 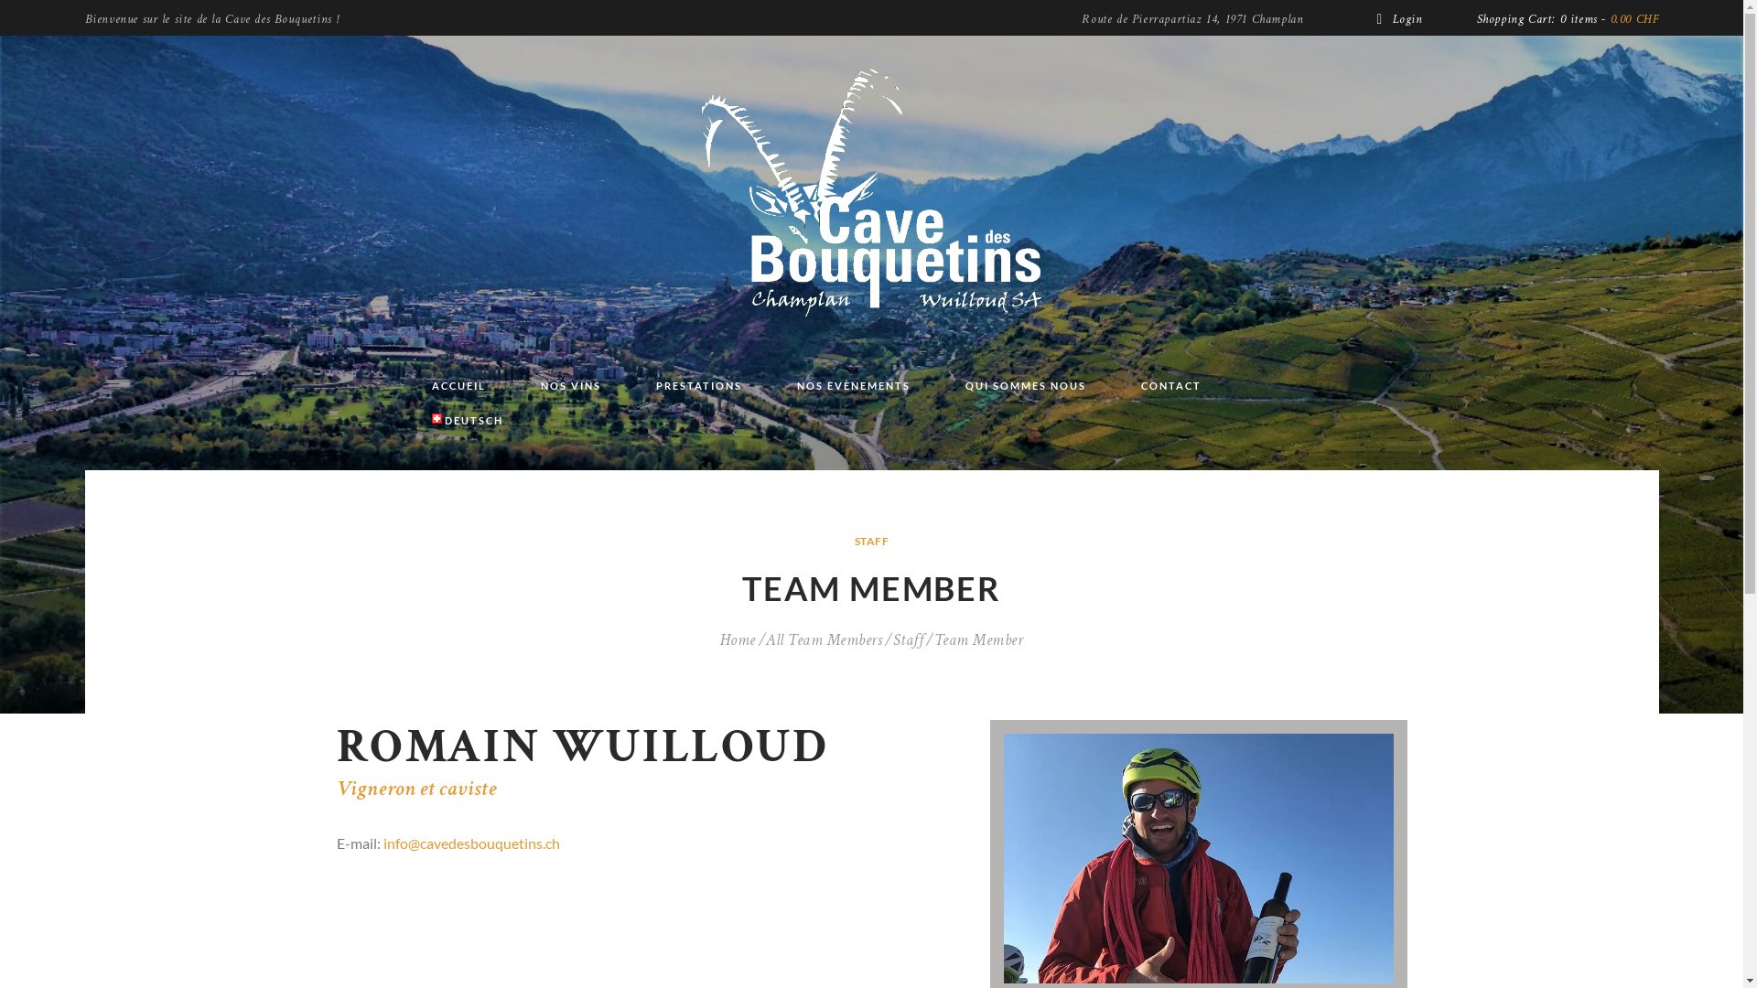 What do you see at coordinates (1170, 386) in the screenshot?
I see `CONTACT` at bounding box center [1170, 386].